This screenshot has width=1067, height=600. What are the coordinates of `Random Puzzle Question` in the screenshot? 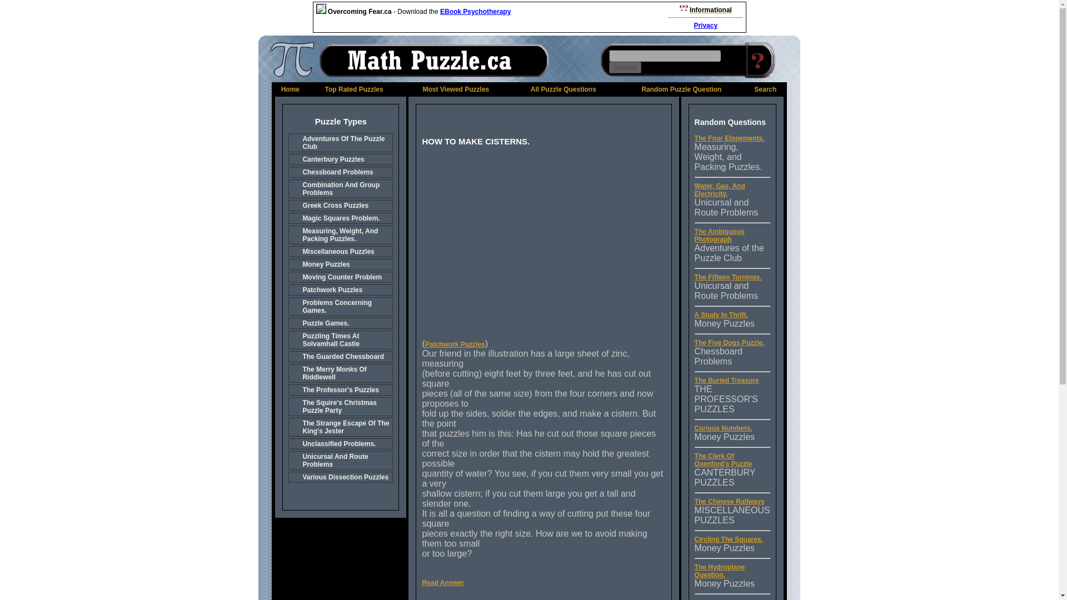 It's located at (681, 89).